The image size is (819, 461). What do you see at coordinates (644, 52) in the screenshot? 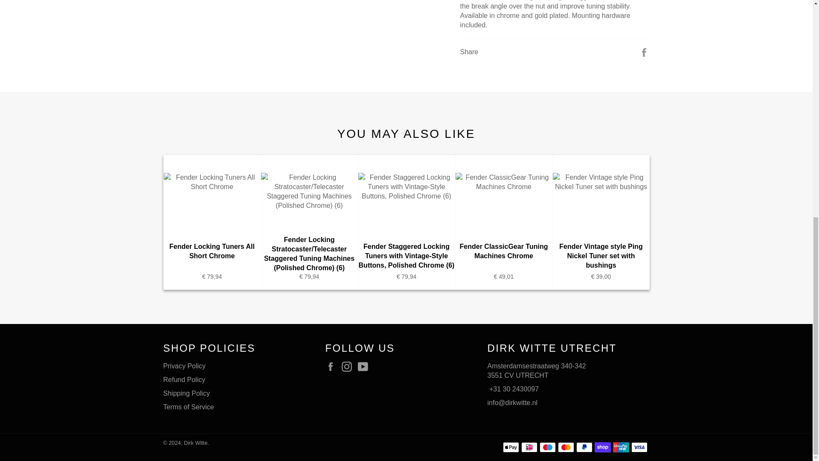
I see `Share on Facebook` at bounding box center [644, 52].